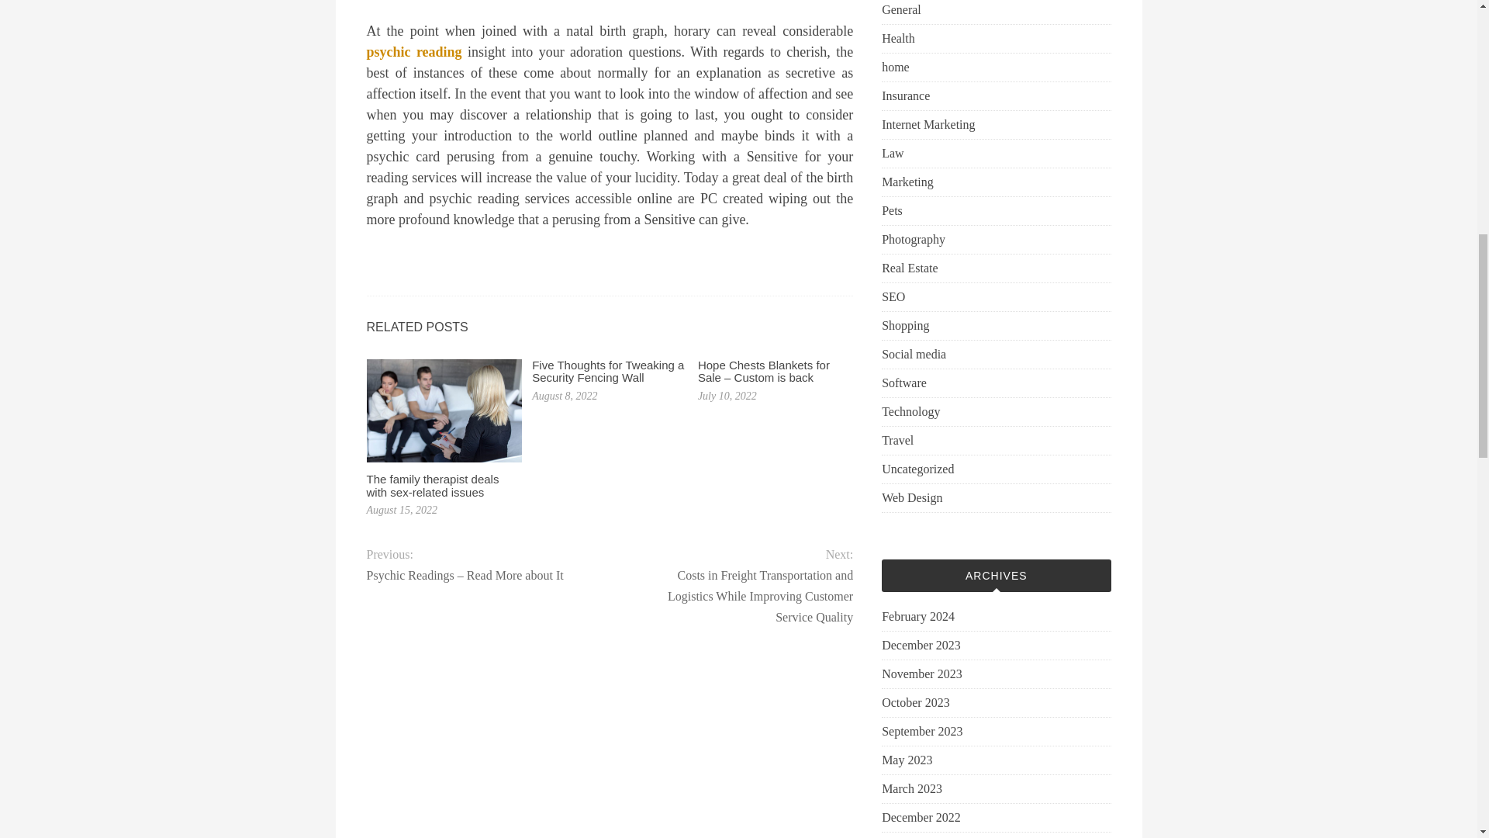 The image size is (1489, 838). Describe the element at coordinates (892, 211) in the screenshot. I see `Pets` at that location.